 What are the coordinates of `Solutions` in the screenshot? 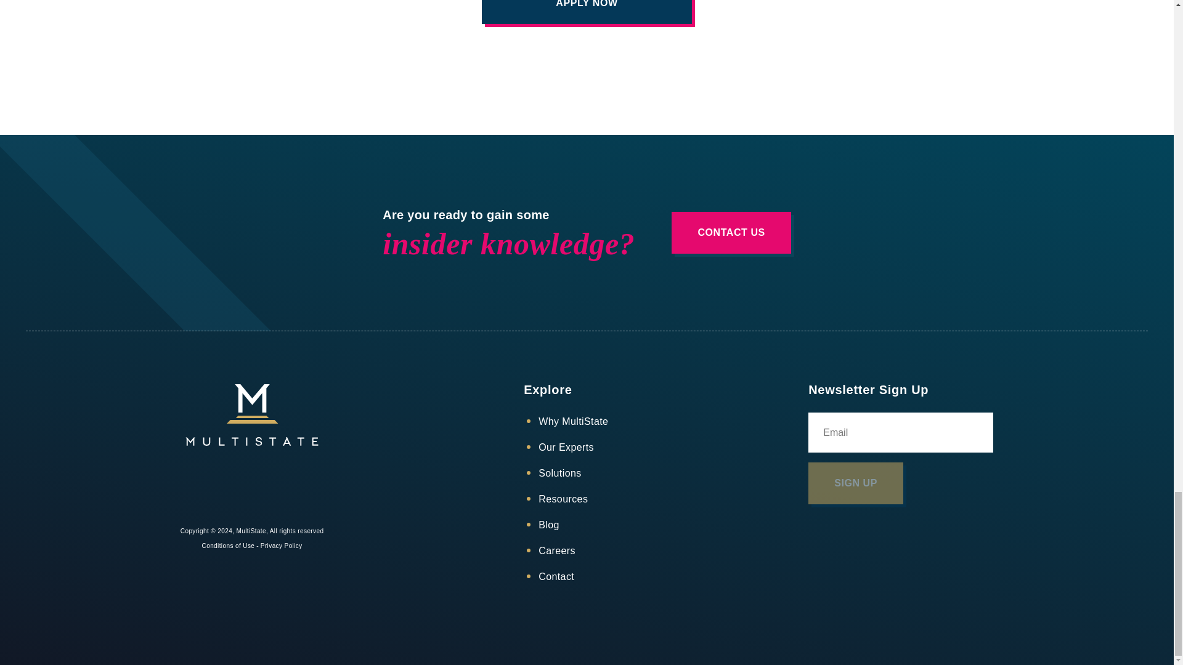 It's located at (559, 473).